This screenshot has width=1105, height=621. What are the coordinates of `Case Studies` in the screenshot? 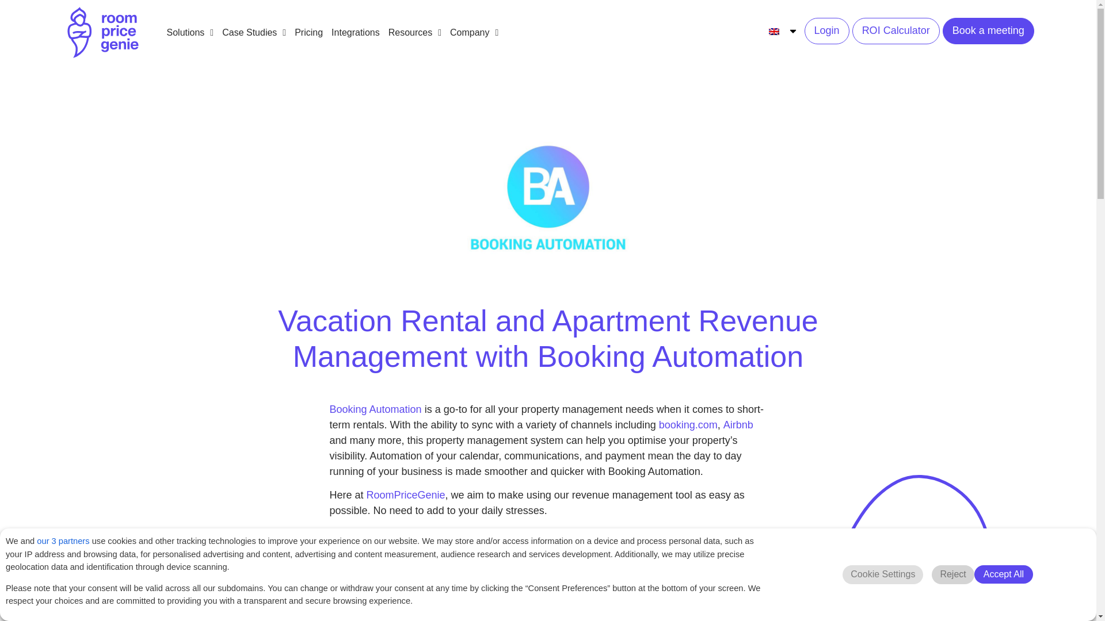 It's located at (250, 32).